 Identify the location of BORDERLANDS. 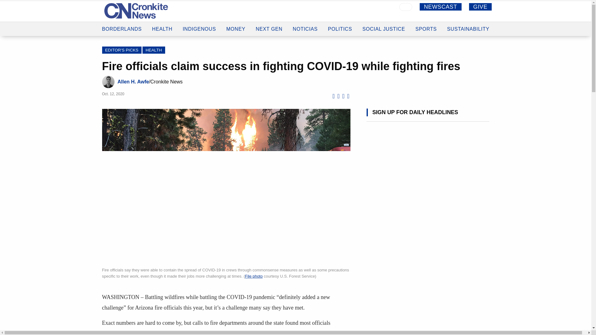
(122, 23).